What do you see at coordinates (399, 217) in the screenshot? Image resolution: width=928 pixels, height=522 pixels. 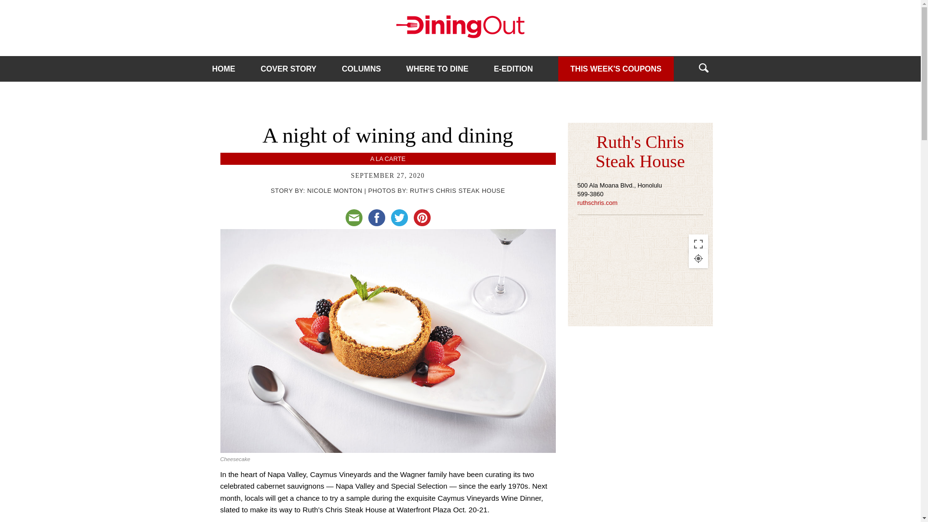 I see `twitter` at bounding box center [399, 217].